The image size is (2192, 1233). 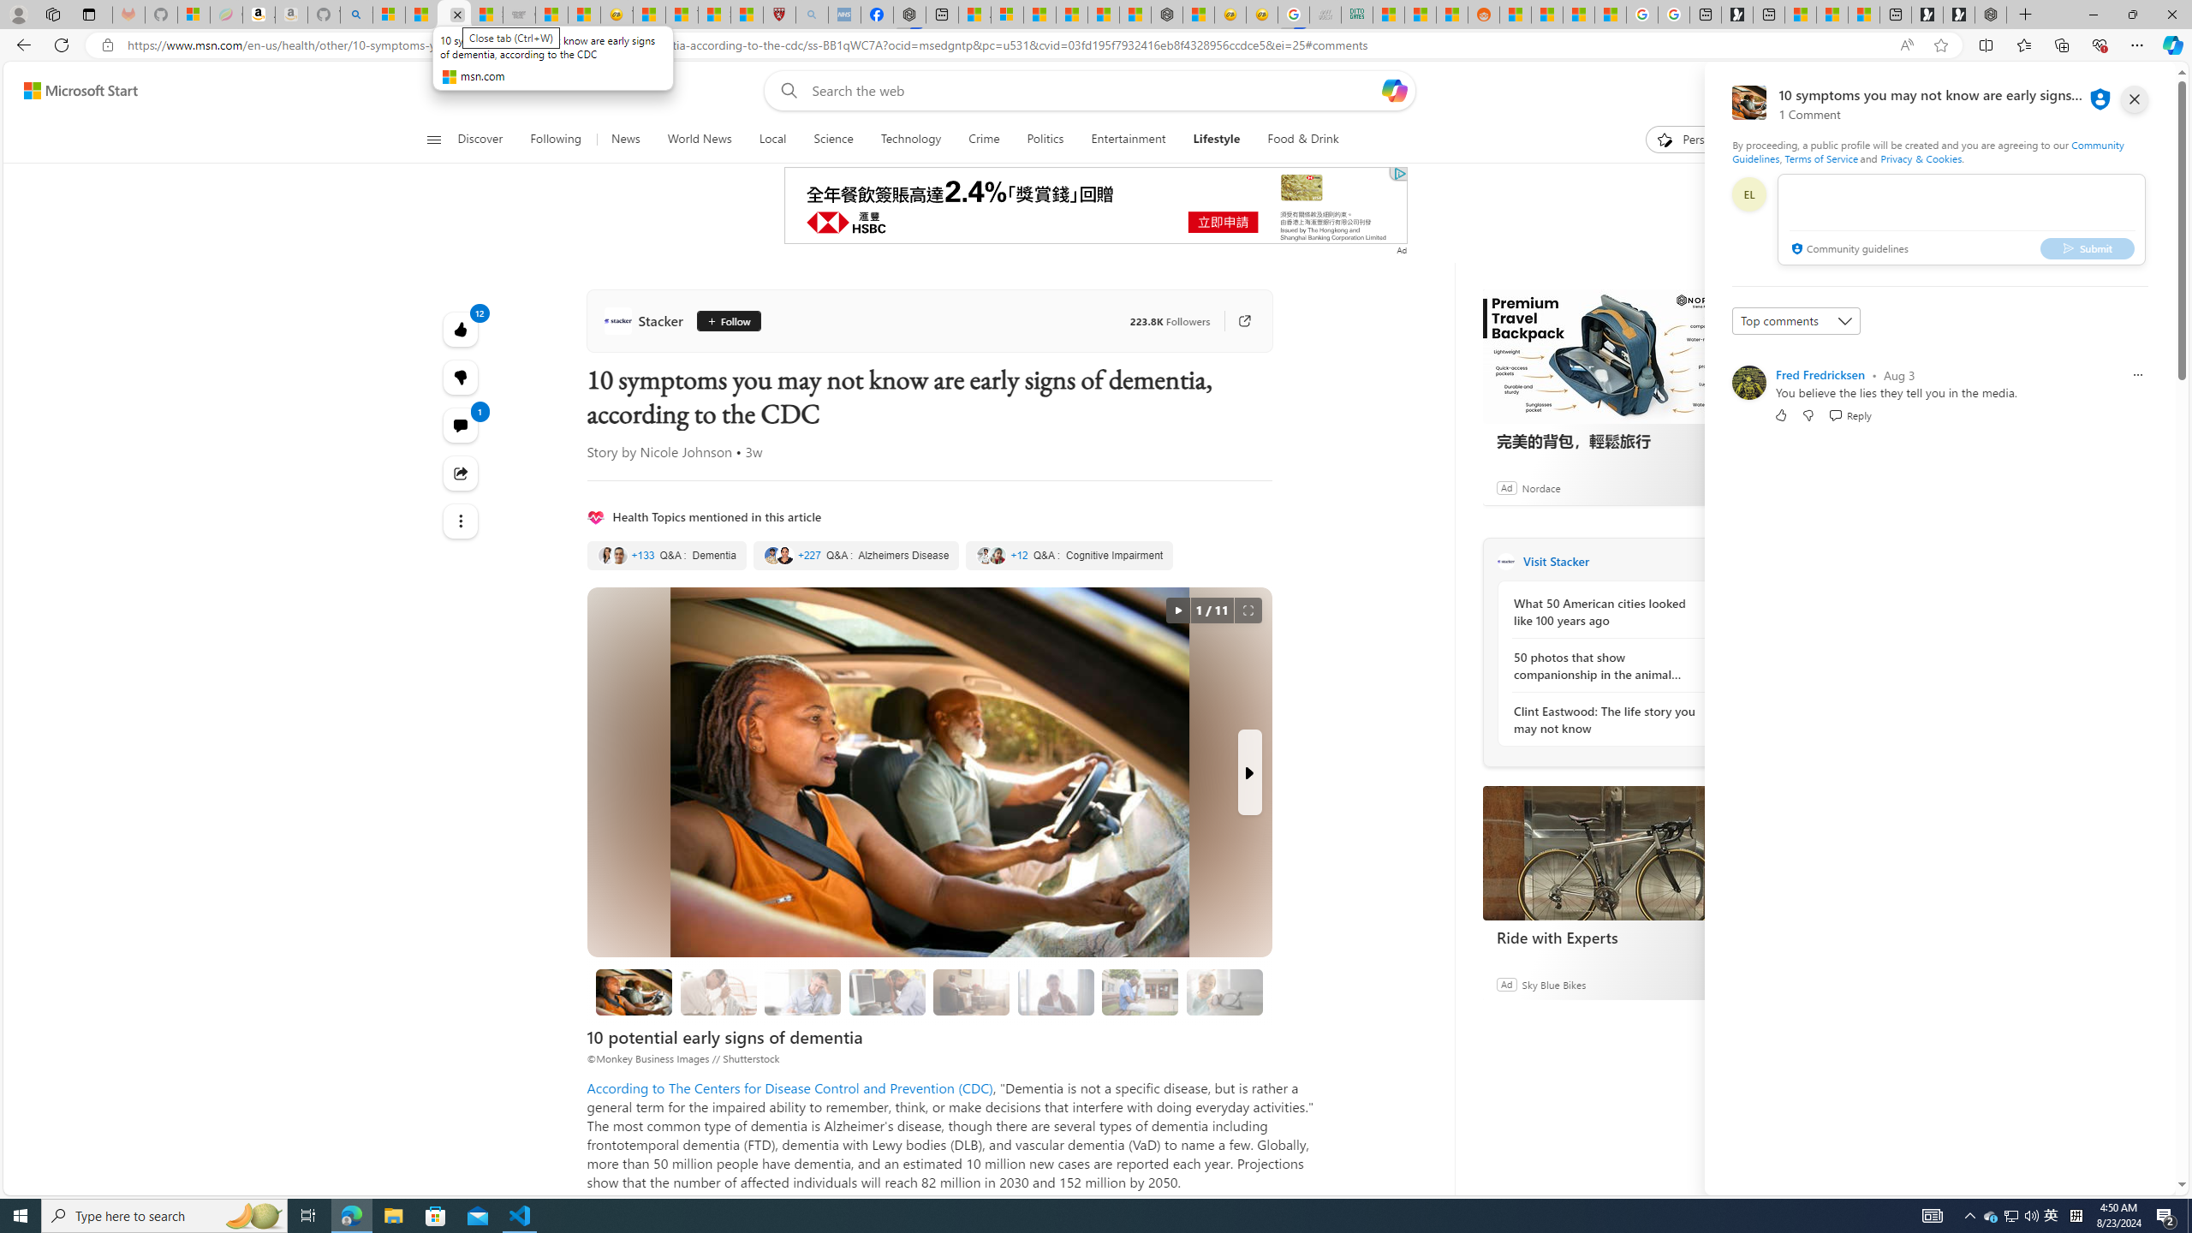 I want to click on Entertainment, so click(x=1127, y=140).